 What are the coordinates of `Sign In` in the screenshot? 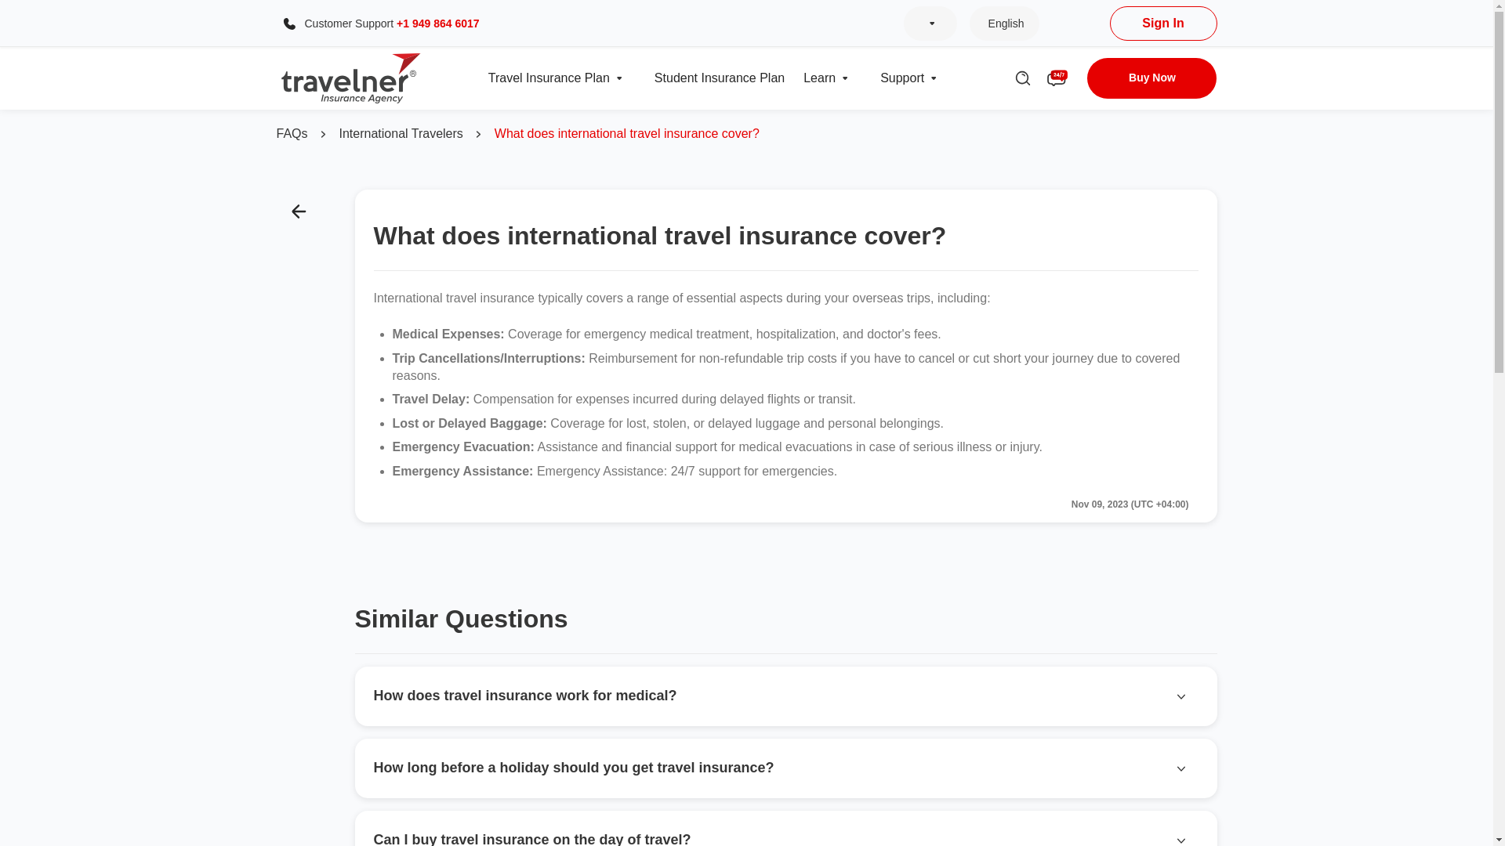 It's located at (1163, 23).